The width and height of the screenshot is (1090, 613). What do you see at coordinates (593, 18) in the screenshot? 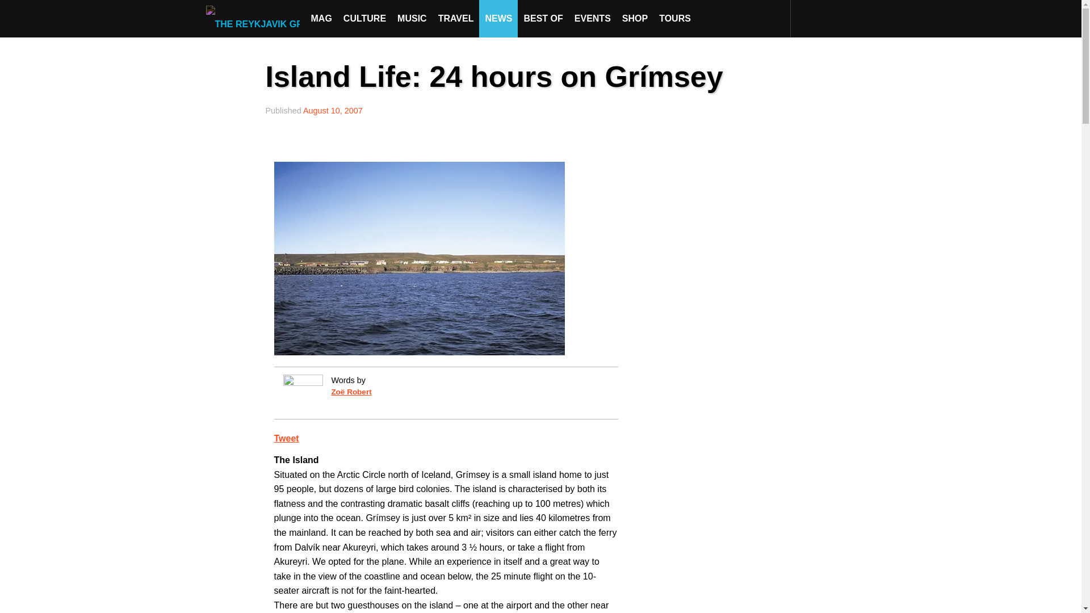
I see `EVENTS` at bounding box center [593, 18].